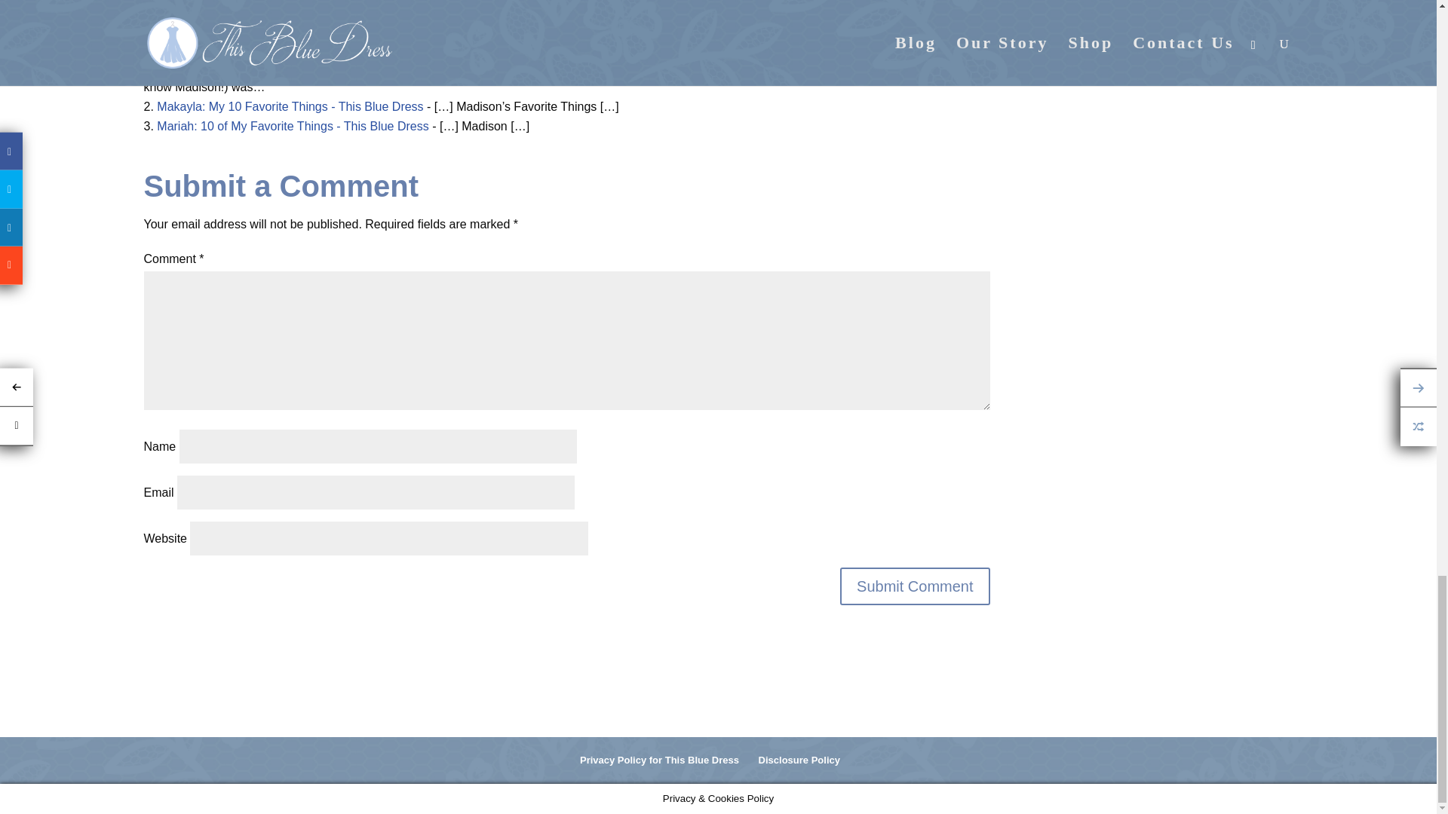  Describe the element at coordinates (659, 760) in the screenshot. I see `Privacy Policy for This Blue Dress` at that location.